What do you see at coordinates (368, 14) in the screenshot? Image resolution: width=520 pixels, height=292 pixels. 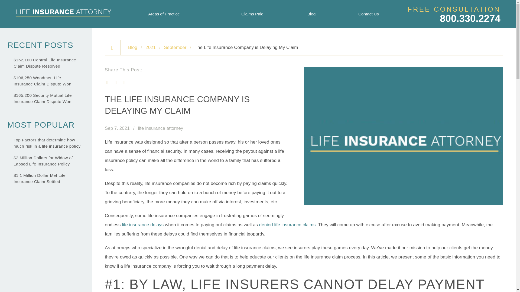 I see `Contact Us` at bounding box center [368, 14].